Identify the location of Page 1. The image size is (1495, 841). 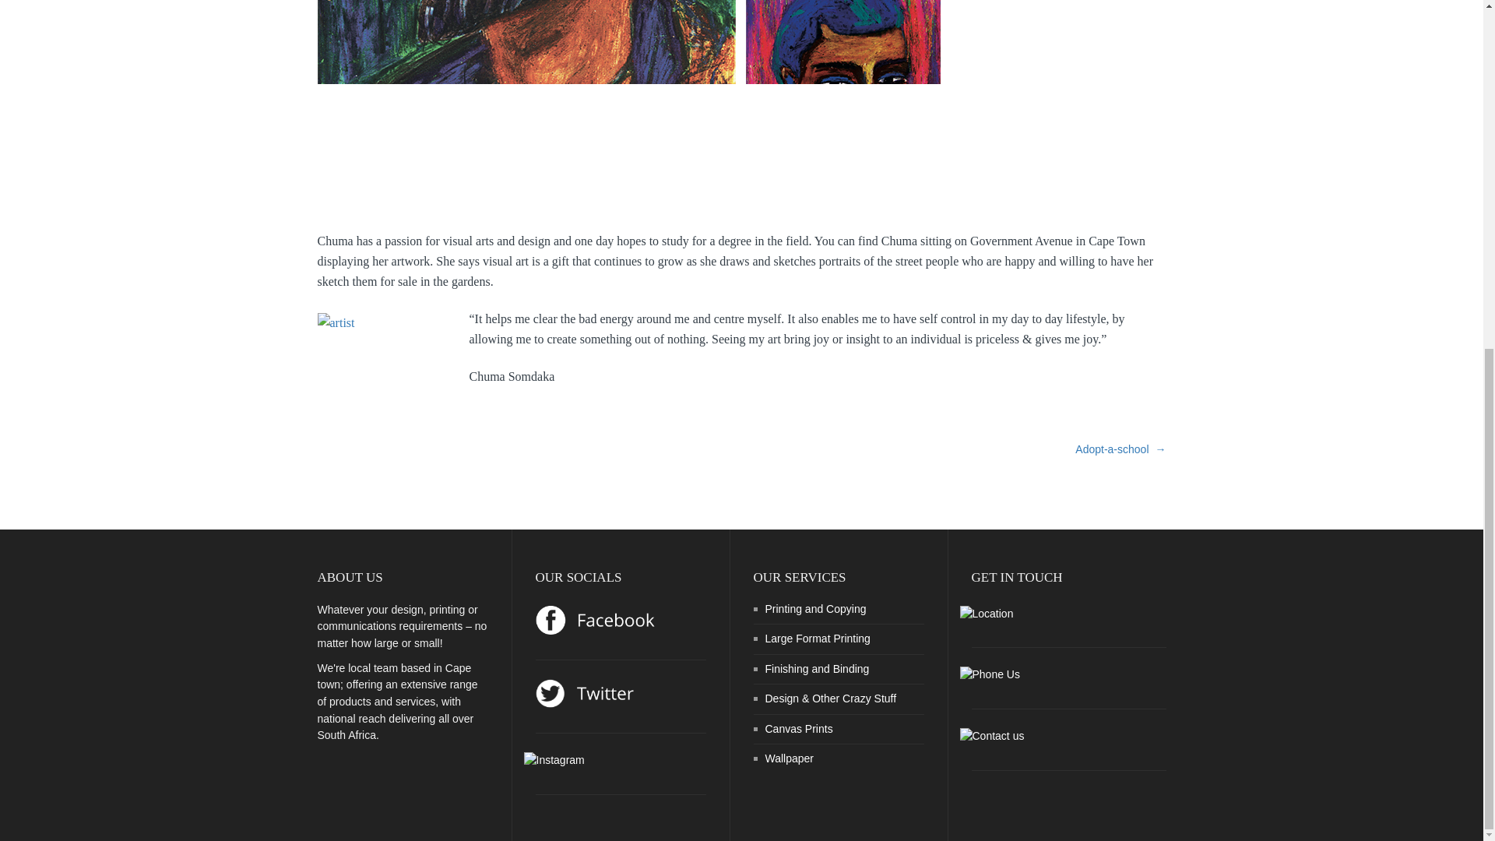
(741, 347).